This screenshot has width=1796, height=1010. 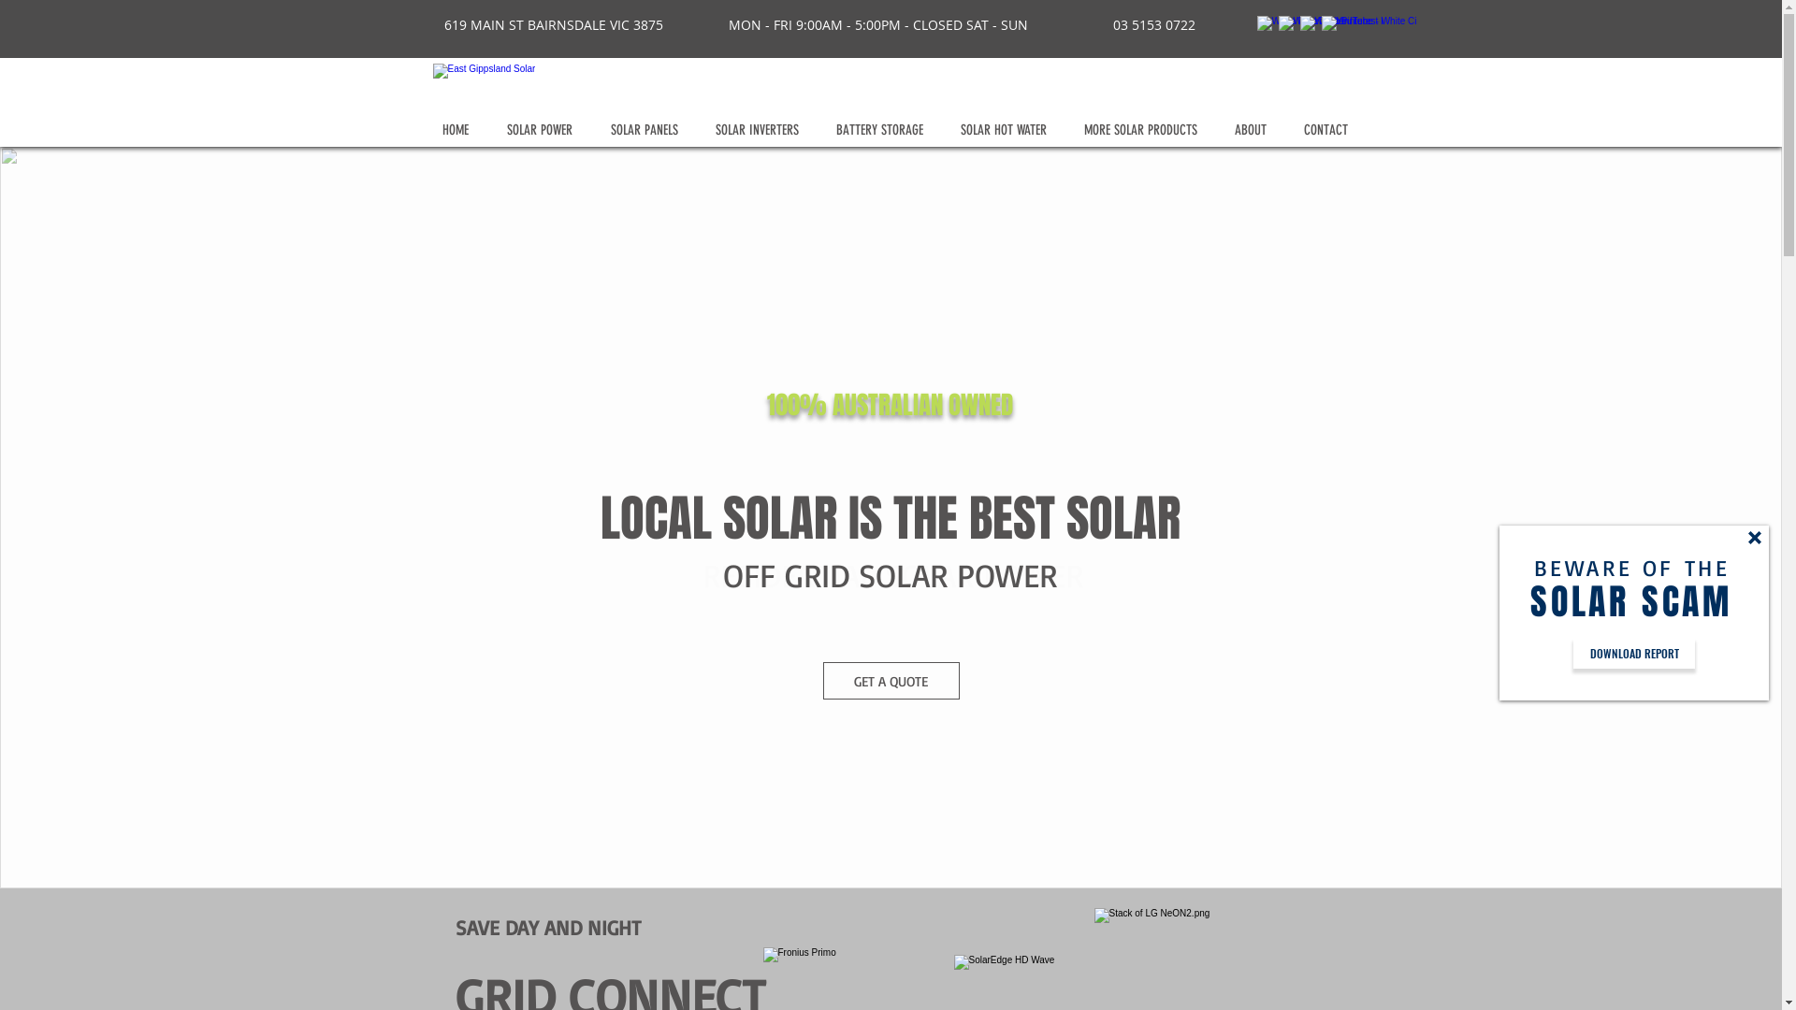 What do you see at coordinates (1634, 654) in the screenshot?
I see `DOWNLOAD REPORT` at bounding box center [1634, 654].